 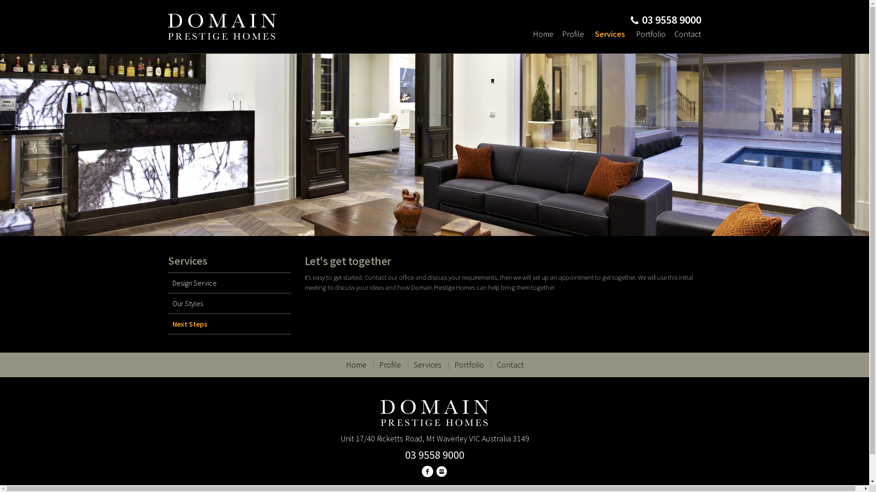 What do you see at coordinates (610, 34) in the screenshot?
I see `Services` at bounding box center [610, 34].